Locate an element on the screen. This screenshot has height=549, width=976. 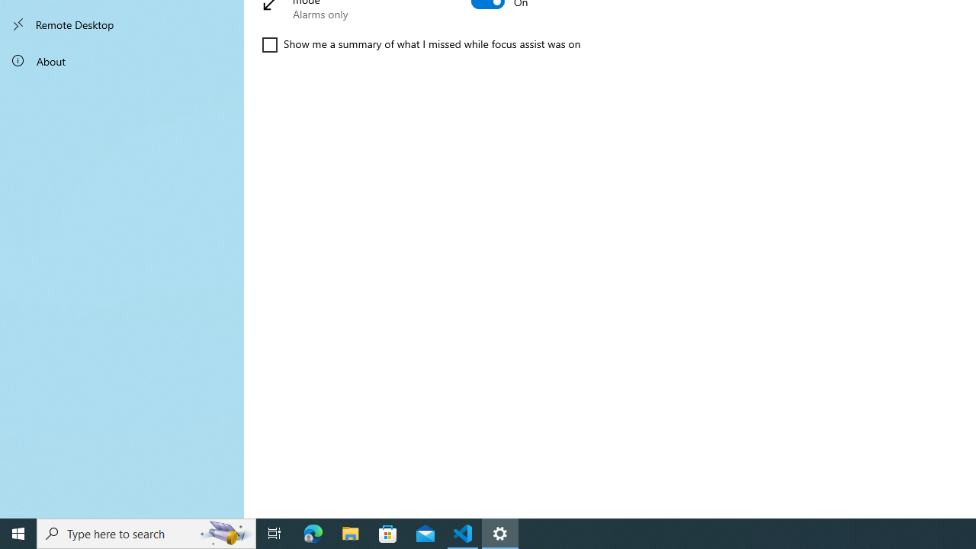
Search highlights icon opens search home window is located at coordinates (226, 534).